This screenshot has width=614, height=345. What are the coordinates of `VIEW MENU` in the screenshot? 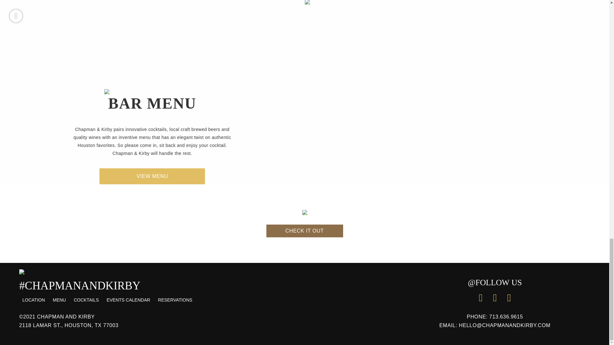 It's located at (152, 176).